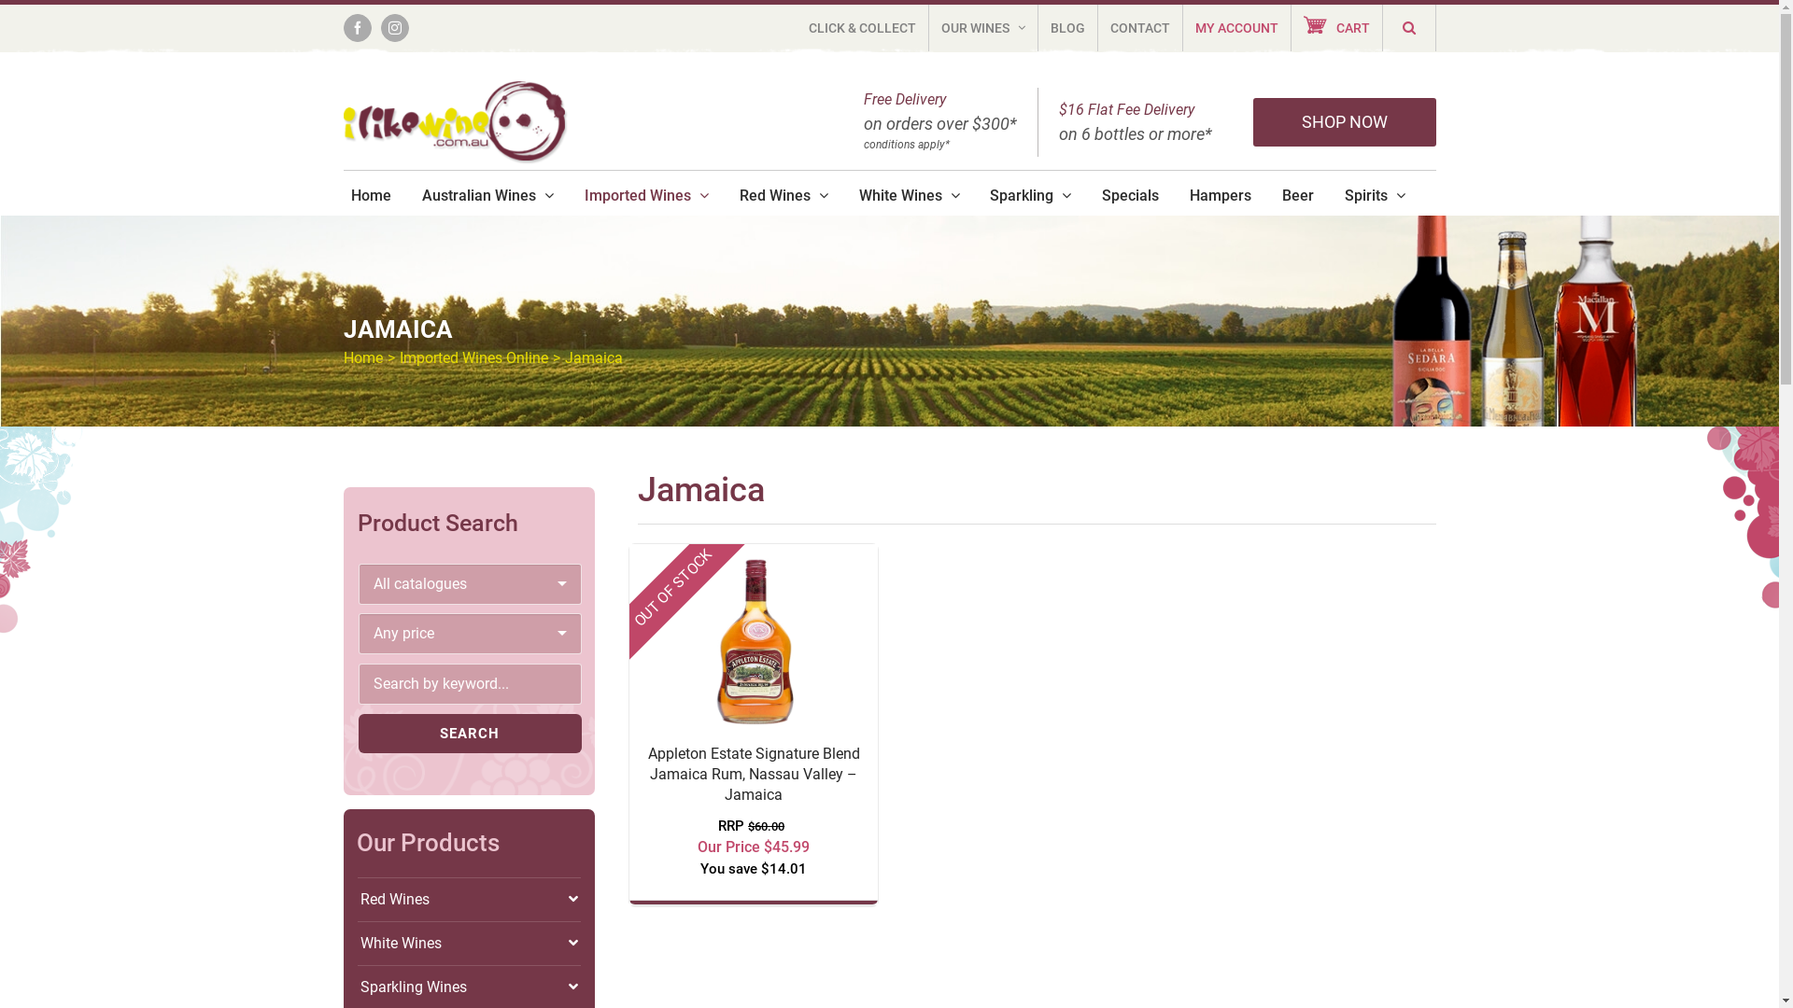 This screenshot has height=1008, width=1793. Describe the element at coordinates (469, 900) in the screenshot. I see `Red Wines` at that location.